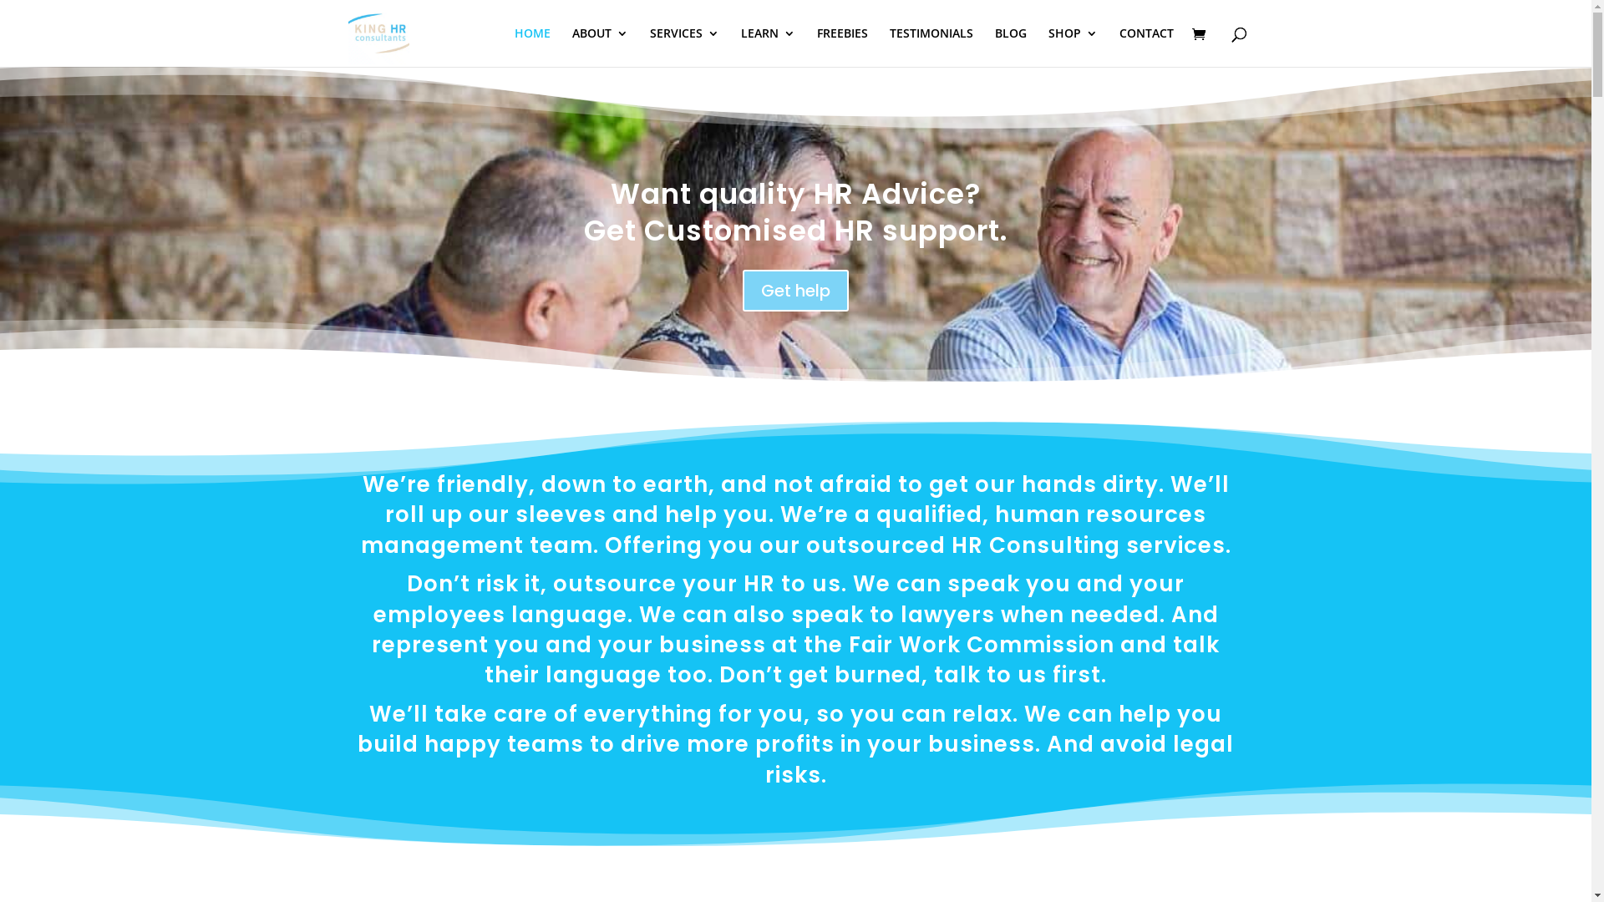  Describe the element at coordinates (533, 47) in the screenshot. I see `HOME` at that location.